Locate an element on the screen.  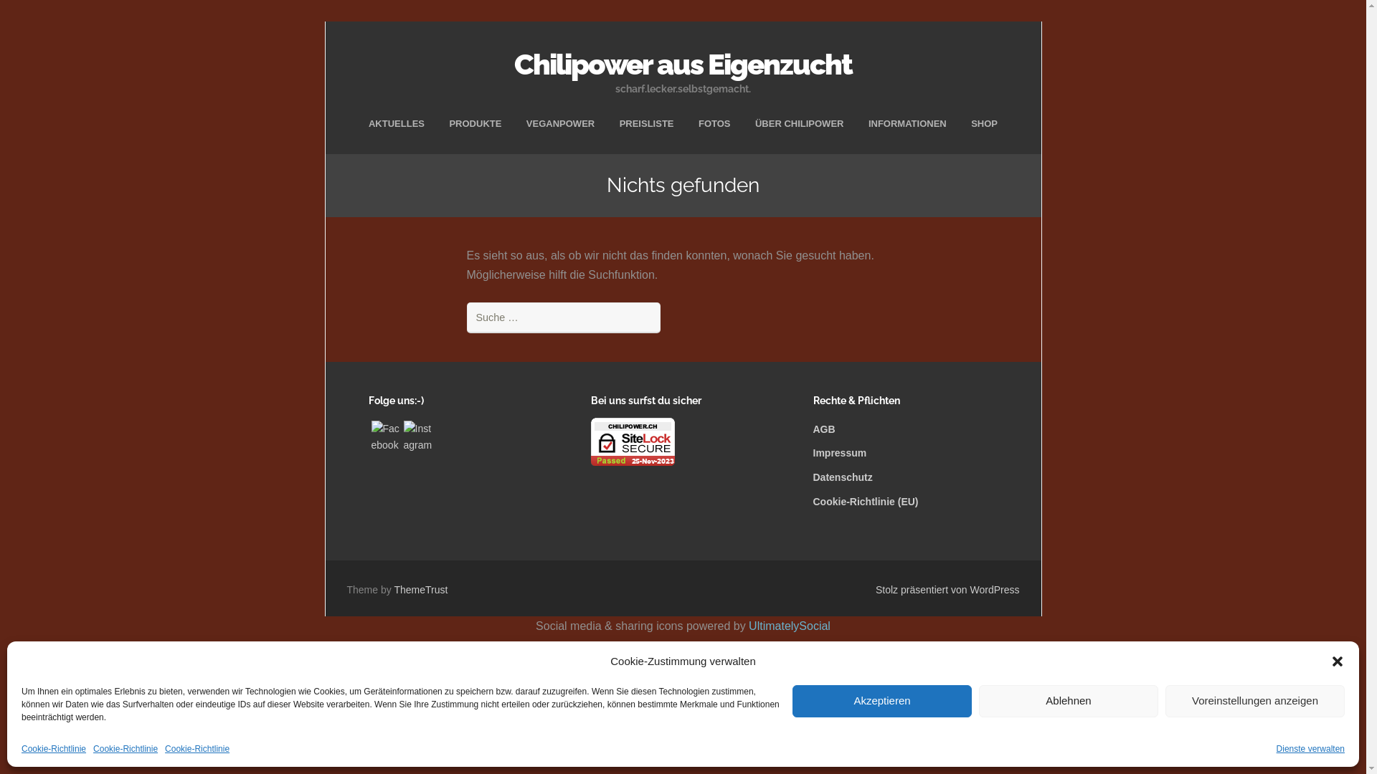
Voreinstellungen anzeigen is located at coordinates (1255, 701).